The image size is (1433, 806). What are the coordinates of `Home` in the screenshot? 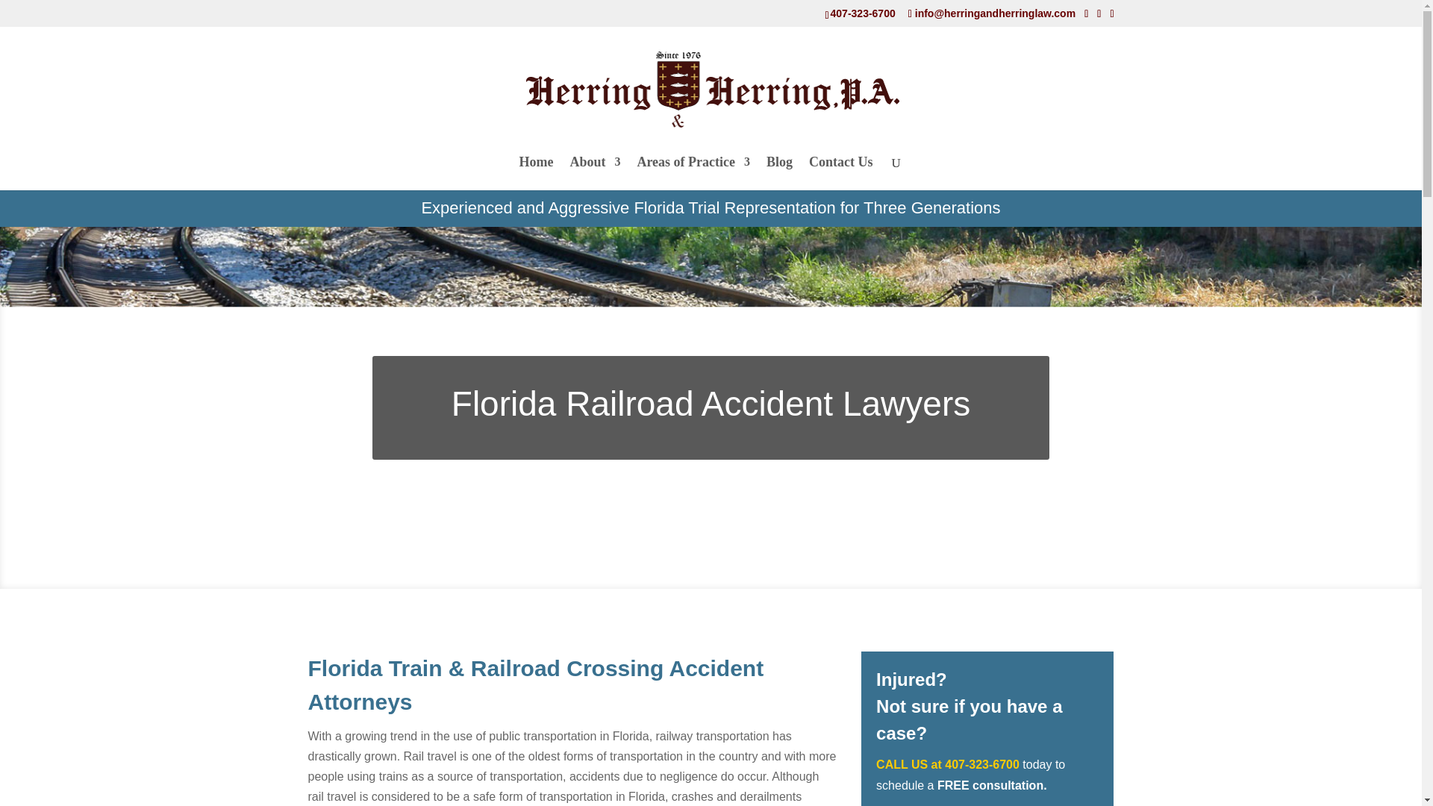 It's located at (536, 173).